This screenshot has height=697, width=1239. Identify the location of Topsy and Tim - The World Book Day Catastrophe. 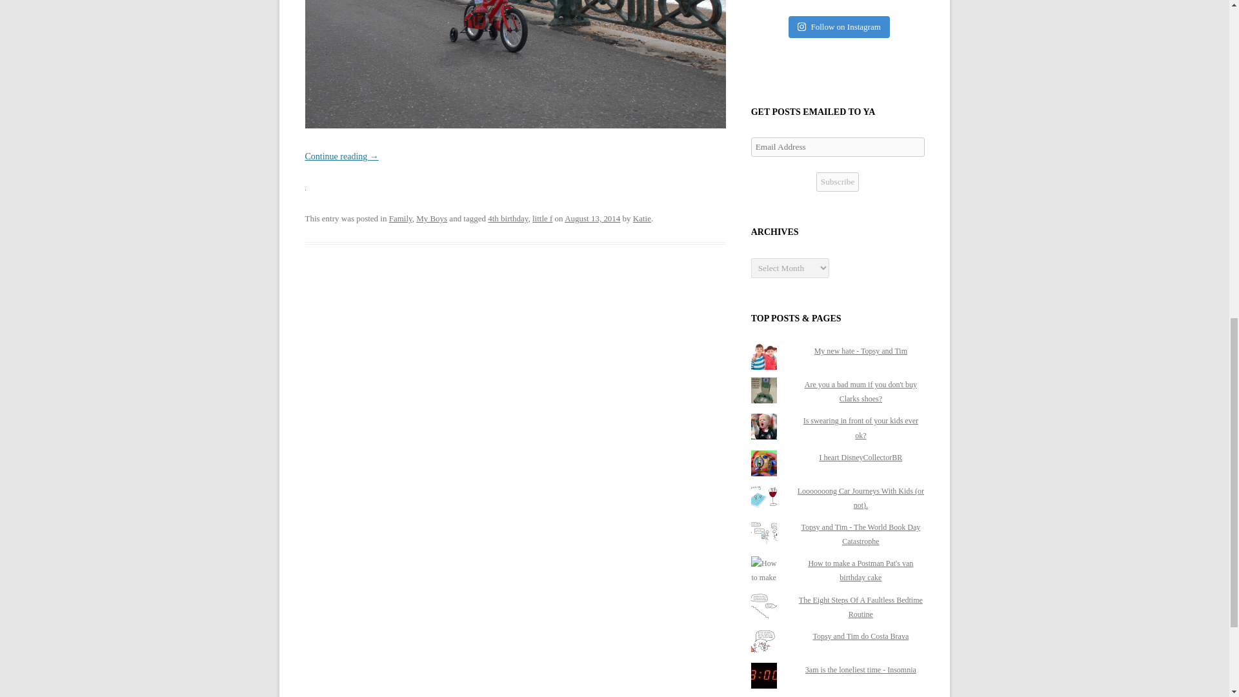
(860, 534).